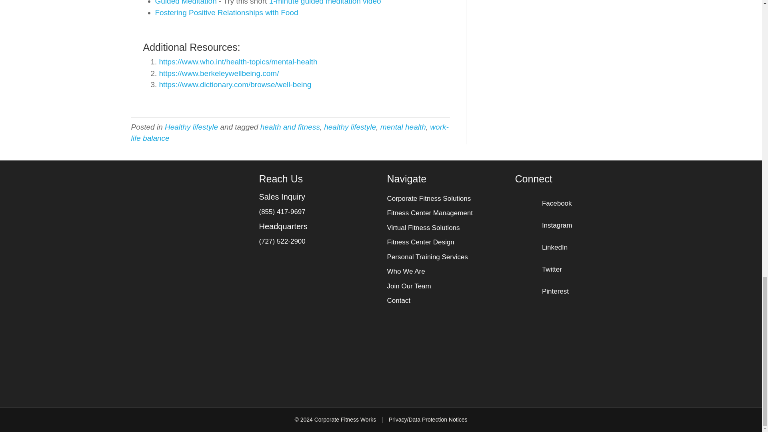  What do you see at coordinates (325, 2) in the screenshot?
I see `1-minute guided meditation video` at bounding box center [325, 2].